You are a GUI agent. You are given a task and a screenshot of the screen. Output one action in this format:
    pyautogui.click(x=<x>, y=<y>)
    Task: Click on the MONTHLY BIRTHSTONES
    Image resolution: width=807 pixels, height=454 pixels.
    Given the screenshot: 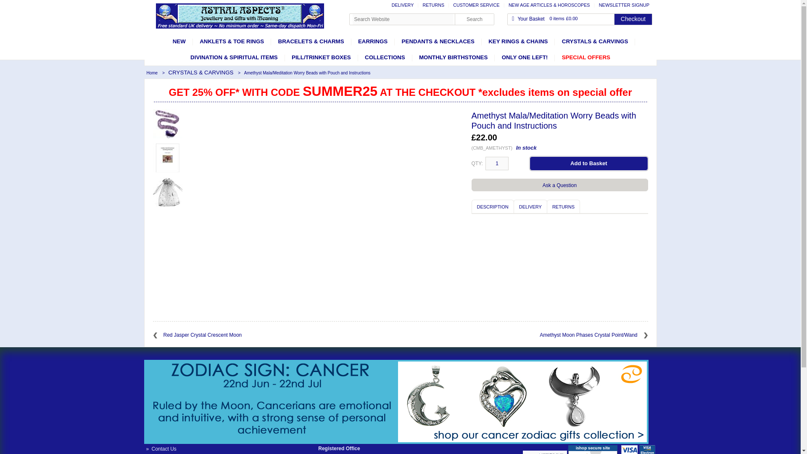 What is the action you would take?
    pyautogui.click(x=453, y=57)
    